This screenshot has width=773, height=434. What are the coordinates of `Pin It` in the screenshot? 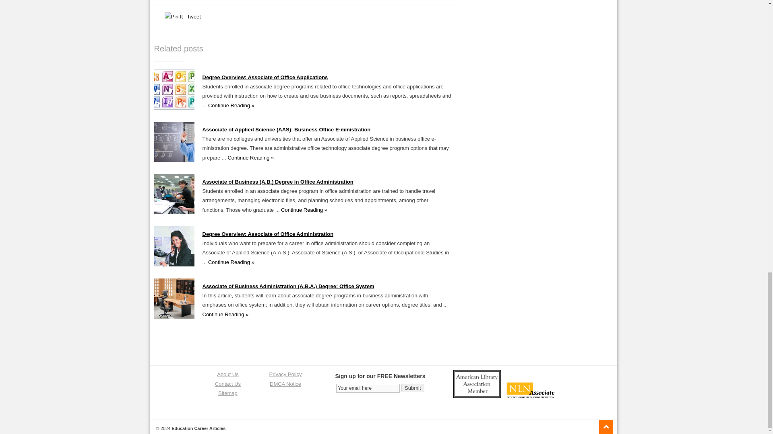 It's located at (173, 16).